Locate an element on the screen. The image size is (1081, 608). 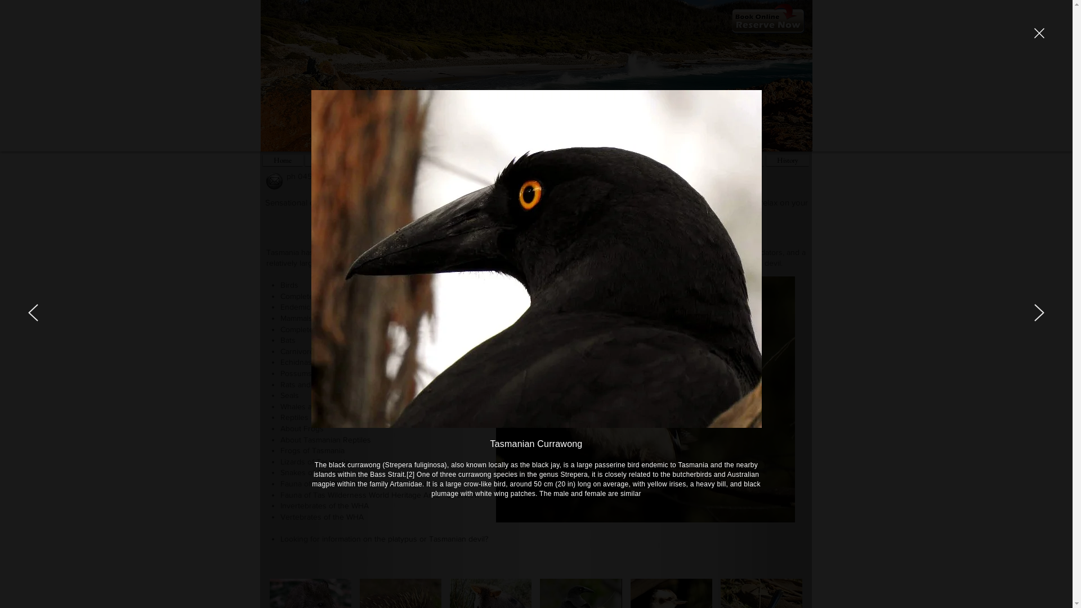
Home is located at coordinates (283, 160).